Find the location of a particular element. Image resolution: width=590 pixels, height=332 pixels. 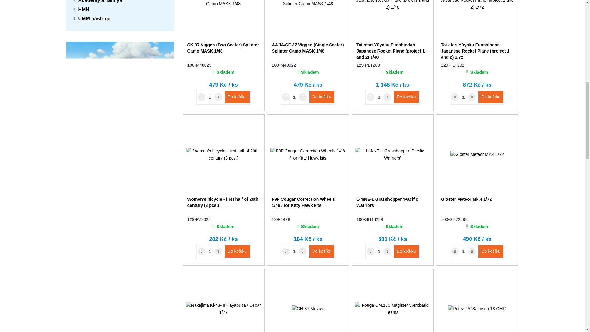

1 is located at coordinates (294, 251).